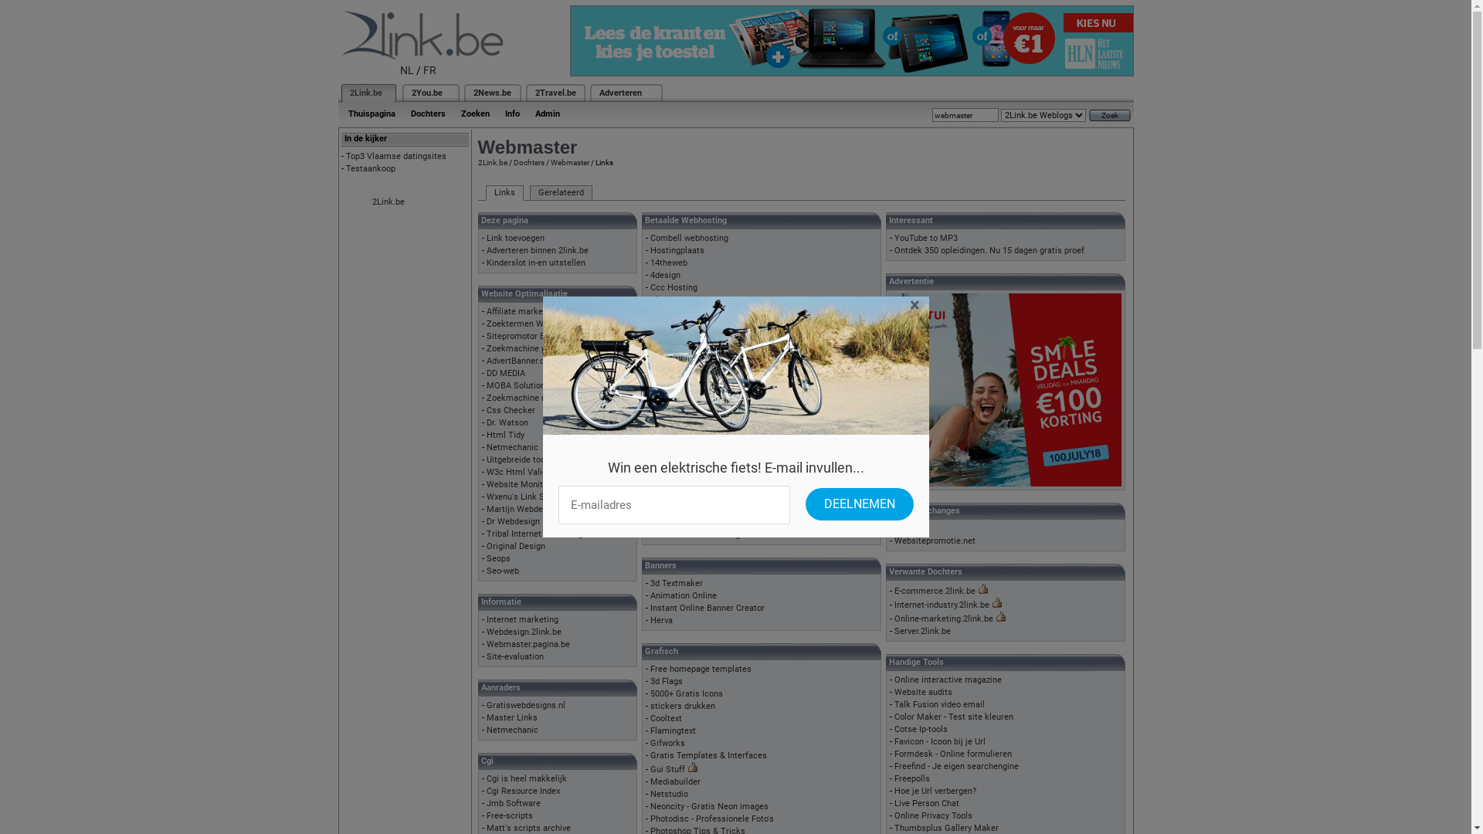 The height and width of the screenshot is (834, 1483). Describe the element at coordinates (513, 448) in the screenshot. I see `Netmechanic` at that location.